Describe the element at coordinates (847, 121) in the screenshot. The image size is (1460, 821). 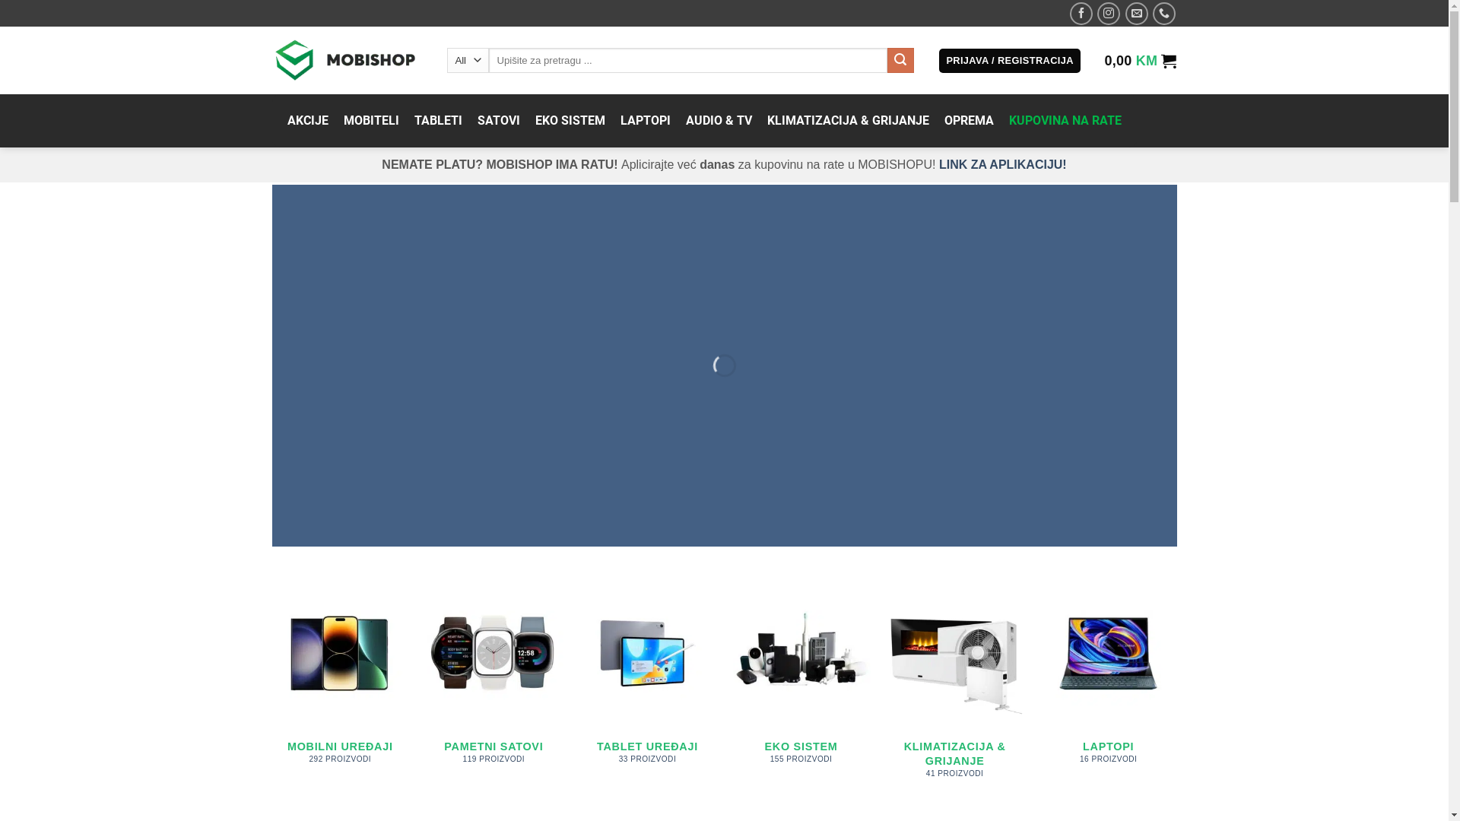
I see `KLIMATIZACIJA & GRIJANJE` at that location.